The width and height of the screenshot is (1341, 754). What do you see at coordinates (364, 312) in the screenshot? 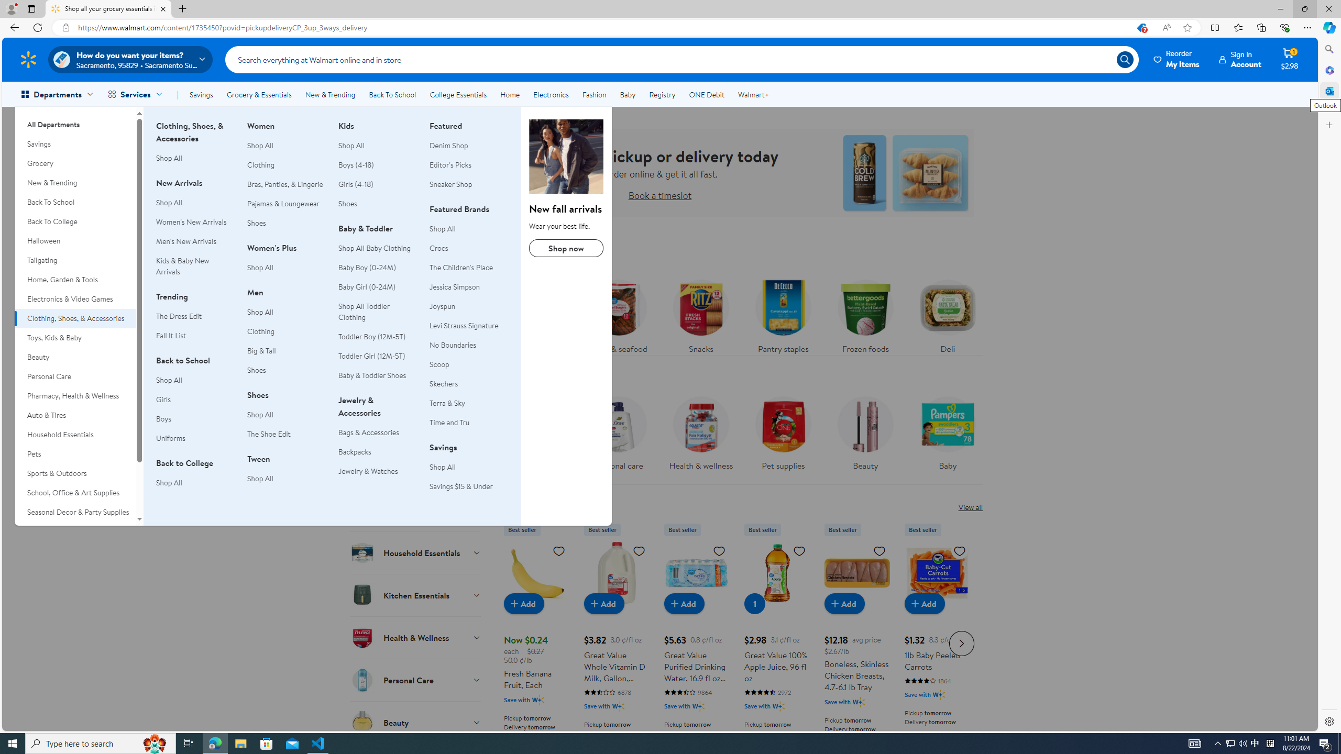
I see `Shop All Toddler Clothing` at bounding box center [364, 312].